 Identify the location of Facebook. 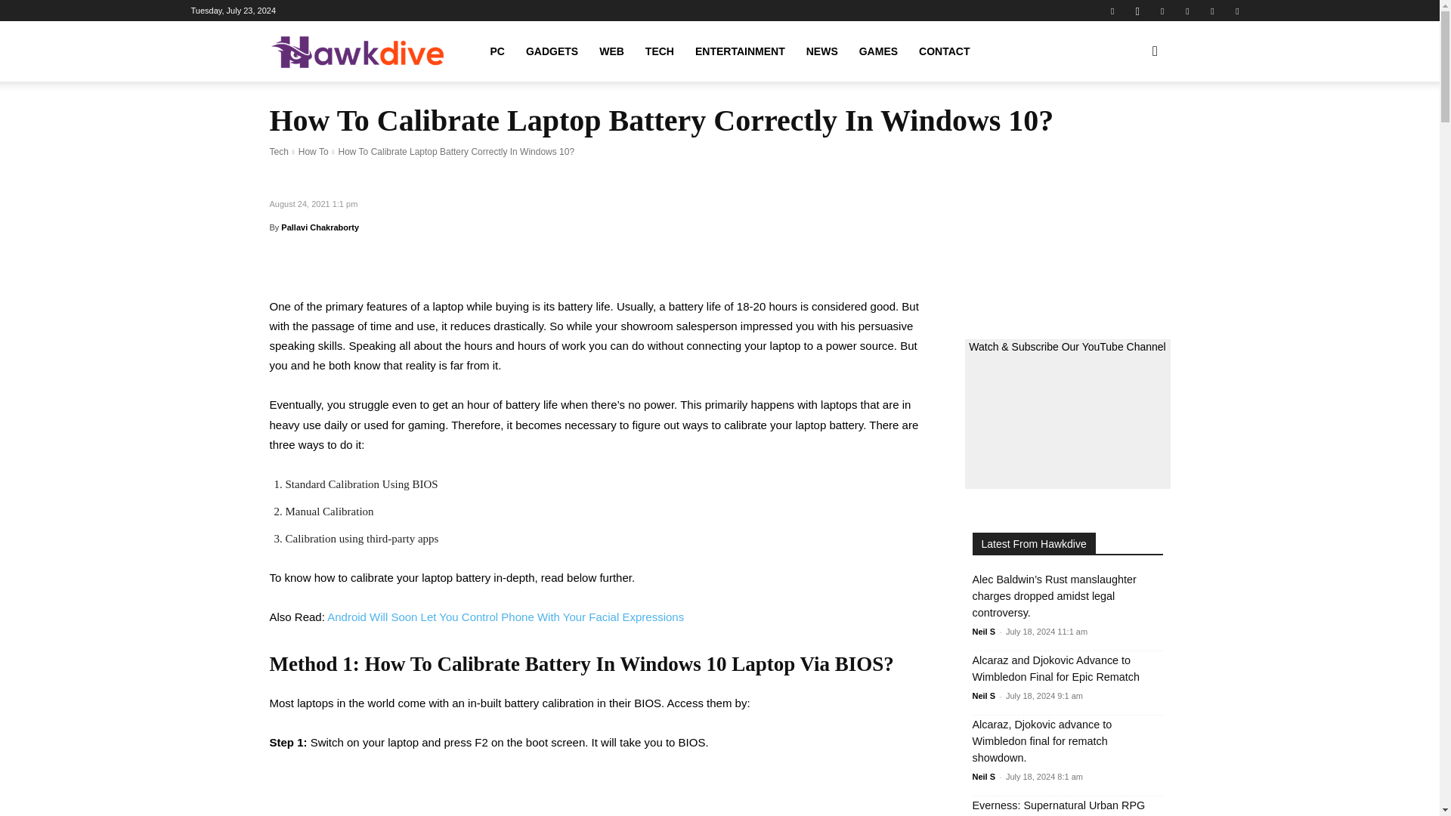
(1112, 11).